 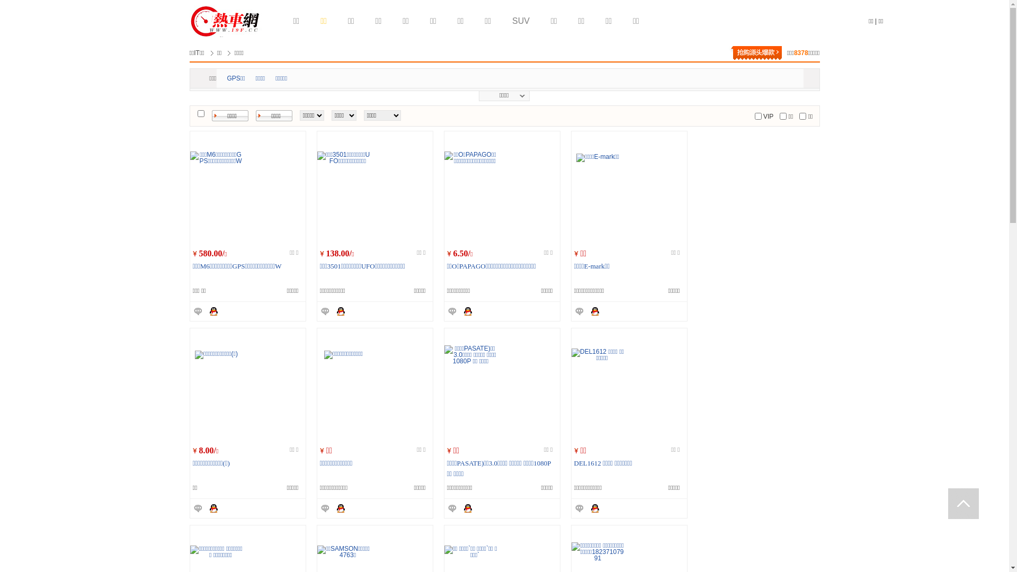 I want to click on SUV, so click(x=521, y=21).